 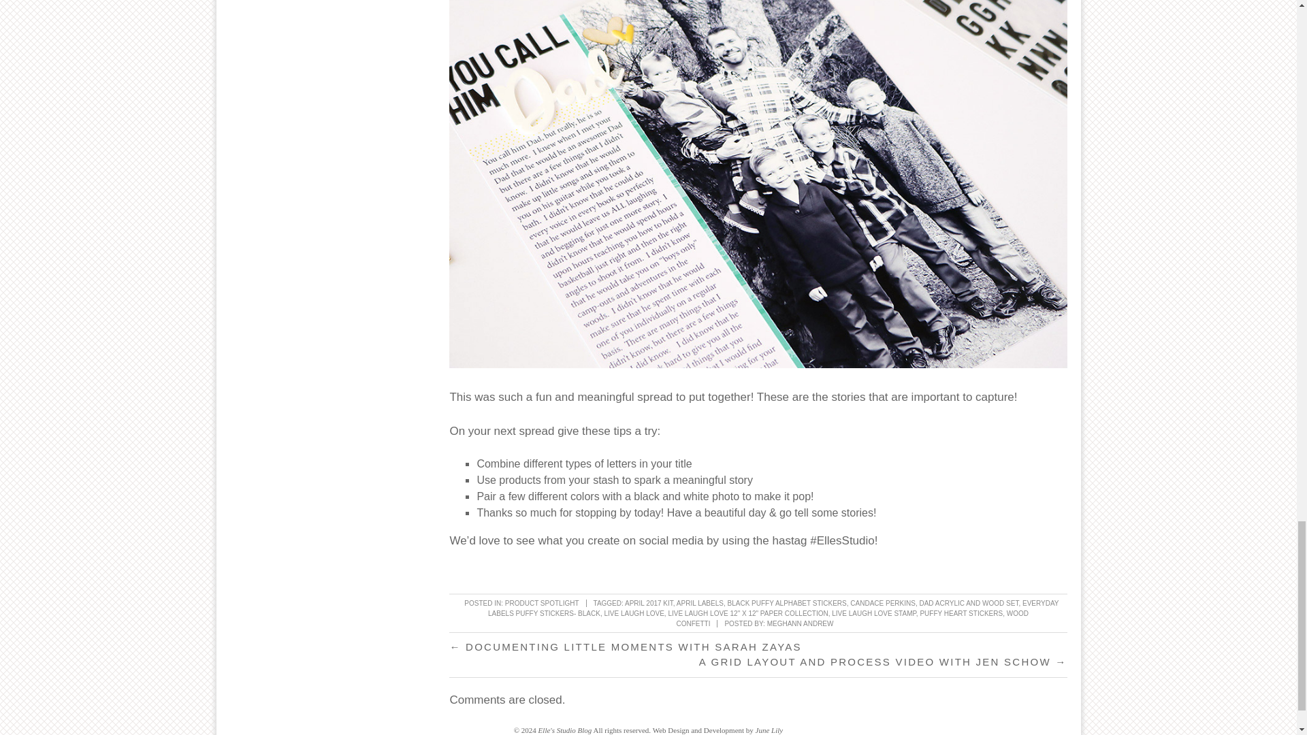 I want to click on EVERYDAY LABELS PUFFY STICKERS- BLACK, so click(x=773, y=608).